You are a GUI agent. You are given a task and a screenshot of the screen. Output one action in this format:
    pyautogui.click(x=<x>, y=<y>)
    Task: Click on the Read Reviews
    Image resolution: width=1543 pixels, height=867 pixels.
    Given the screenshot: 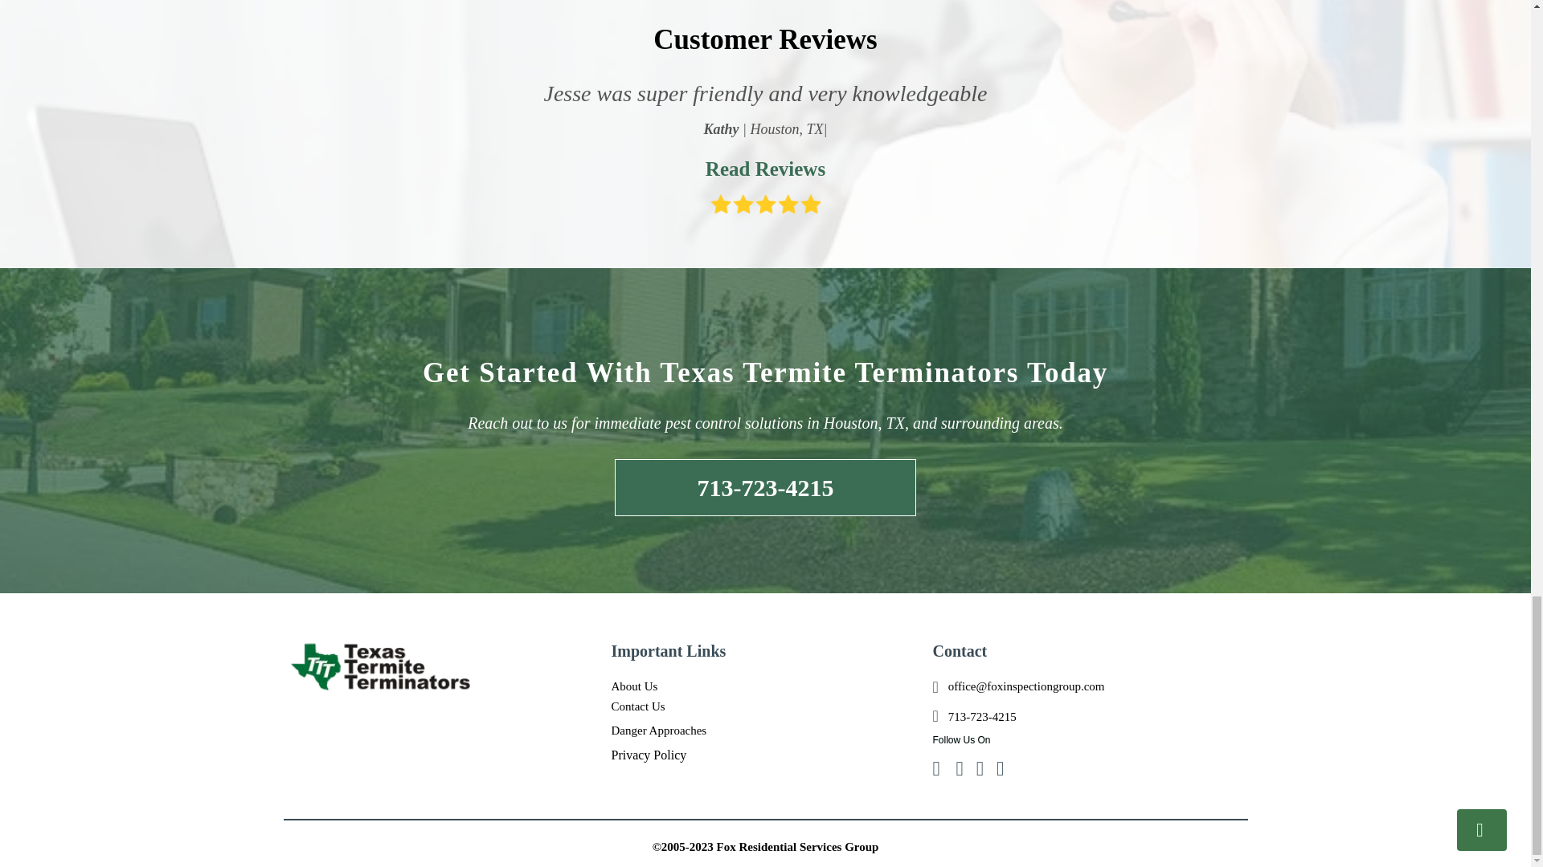 What is the action you would take?
    pyautogui.click(x=764, y=169)
    